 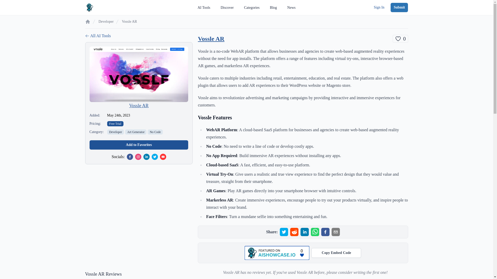 I want to click on Submit, so click(x=291, y=7).